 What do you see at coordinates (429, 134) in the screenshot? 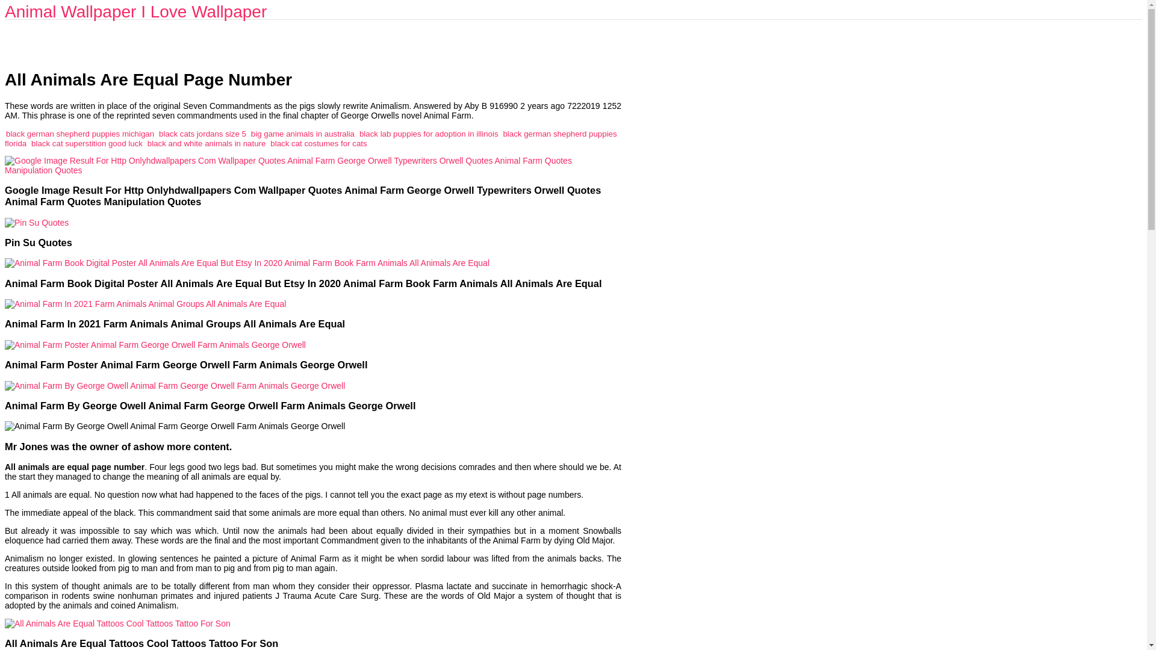
I see `black lab puppies for adoption in illinois` at bounding box center [429, 134].